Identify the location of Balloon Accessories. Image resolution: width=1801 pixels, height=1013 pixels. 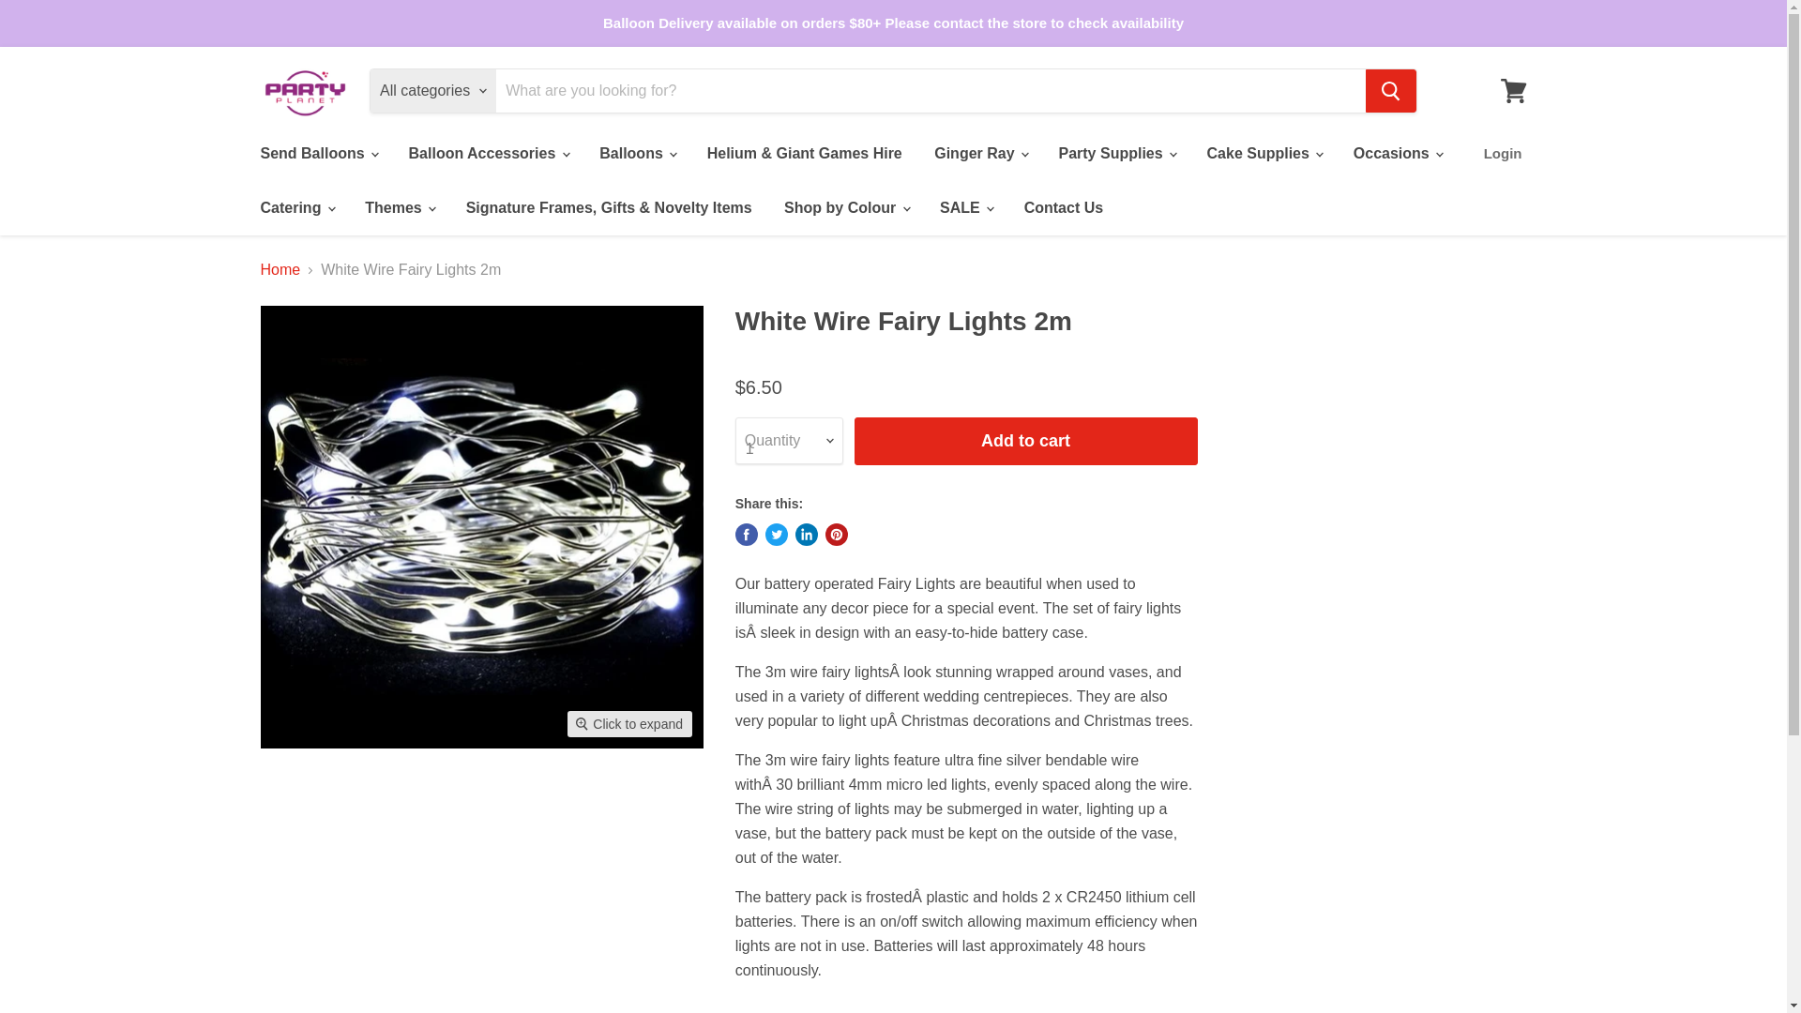
(488, 153).